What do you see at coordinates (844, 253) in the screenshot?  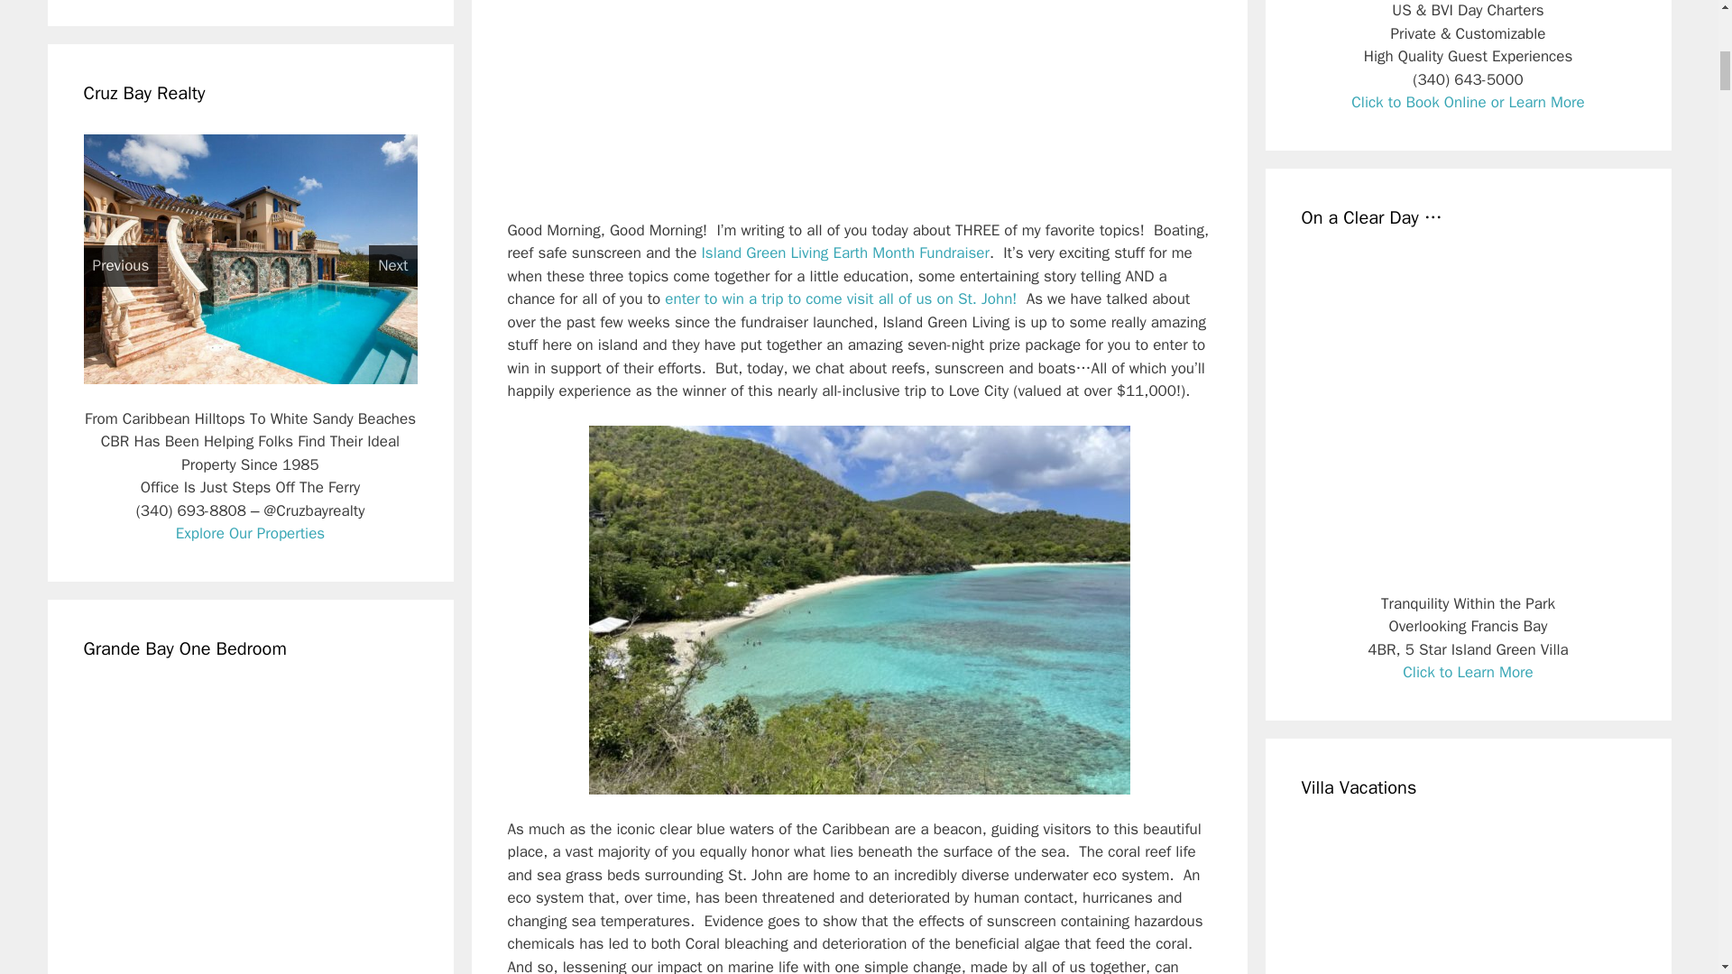 I see `Island Green Living Earth Month Fundraiser` at bounding box center [844, 253].